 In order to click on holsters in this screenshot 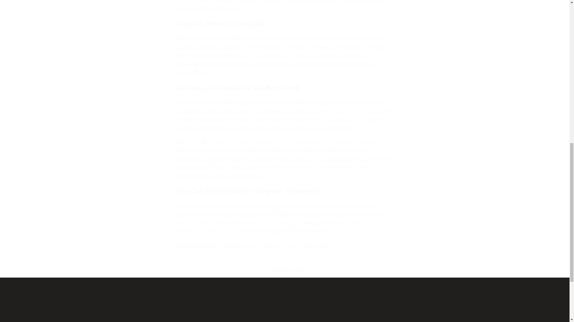, I will do `click(239, 318)`.